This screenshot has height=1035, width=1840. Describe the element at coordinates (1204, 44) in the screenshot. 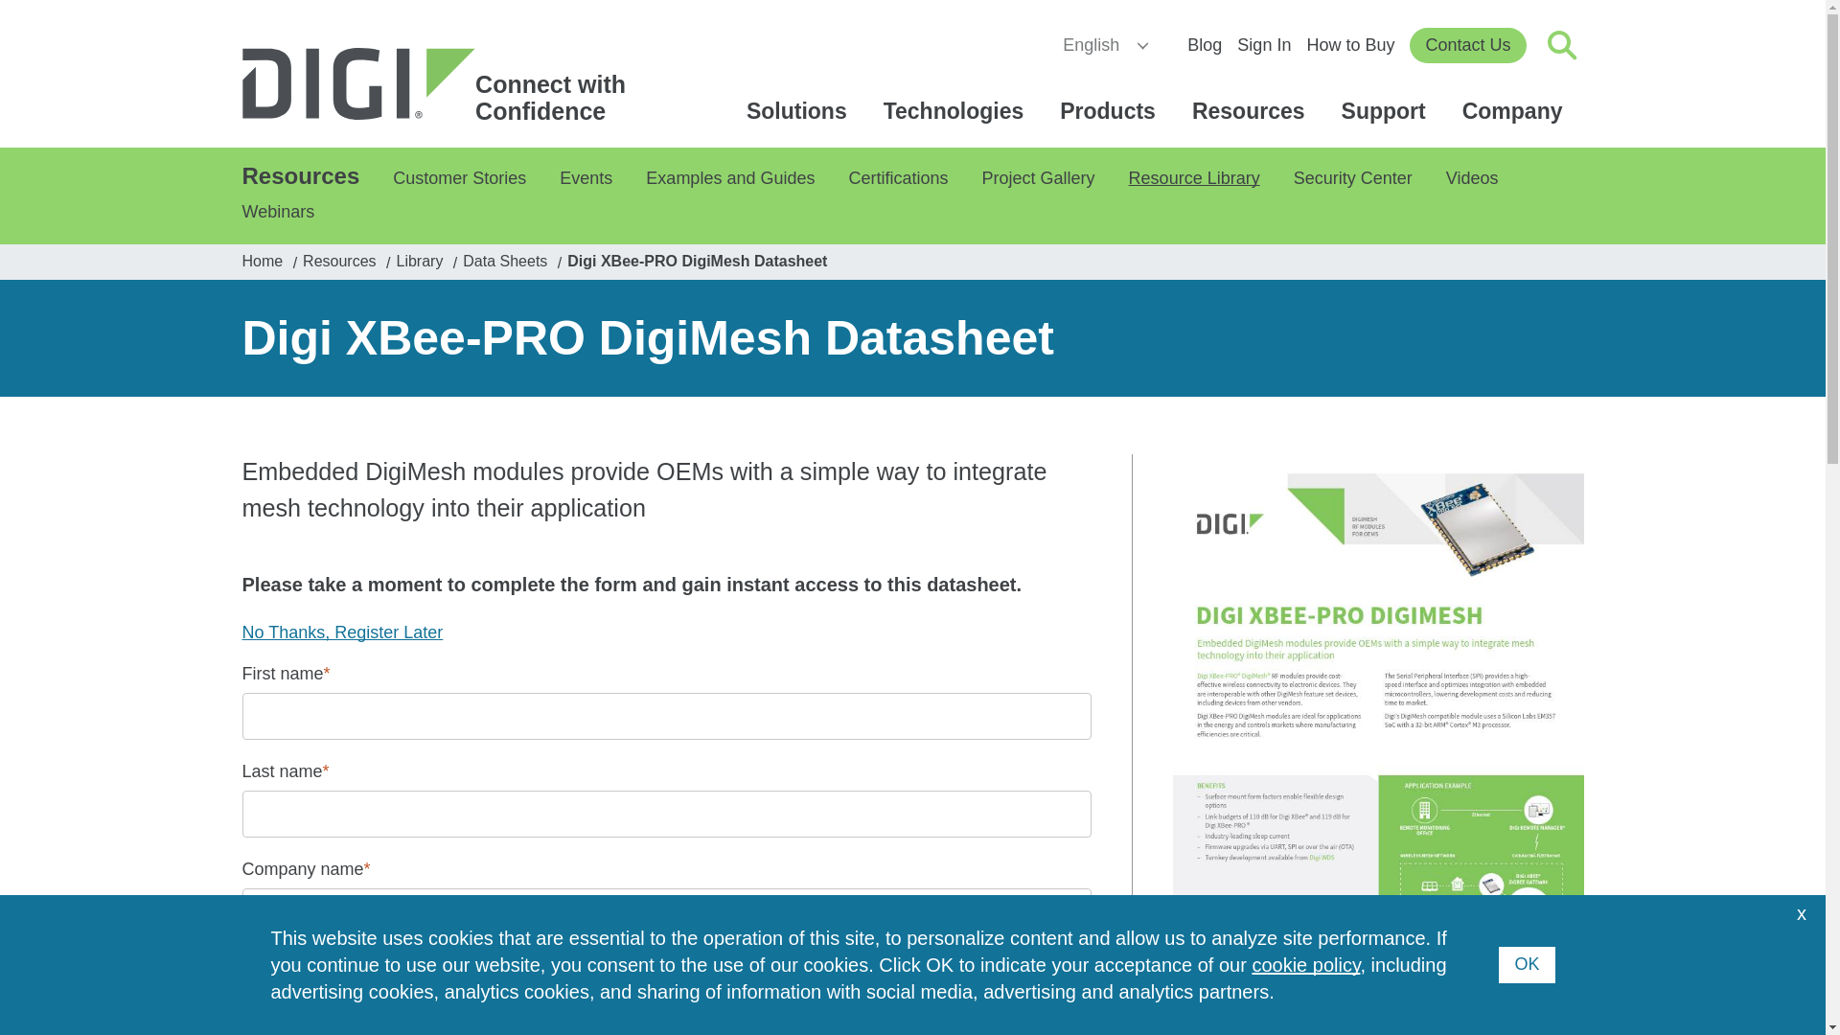

I see `Blog` at that location.